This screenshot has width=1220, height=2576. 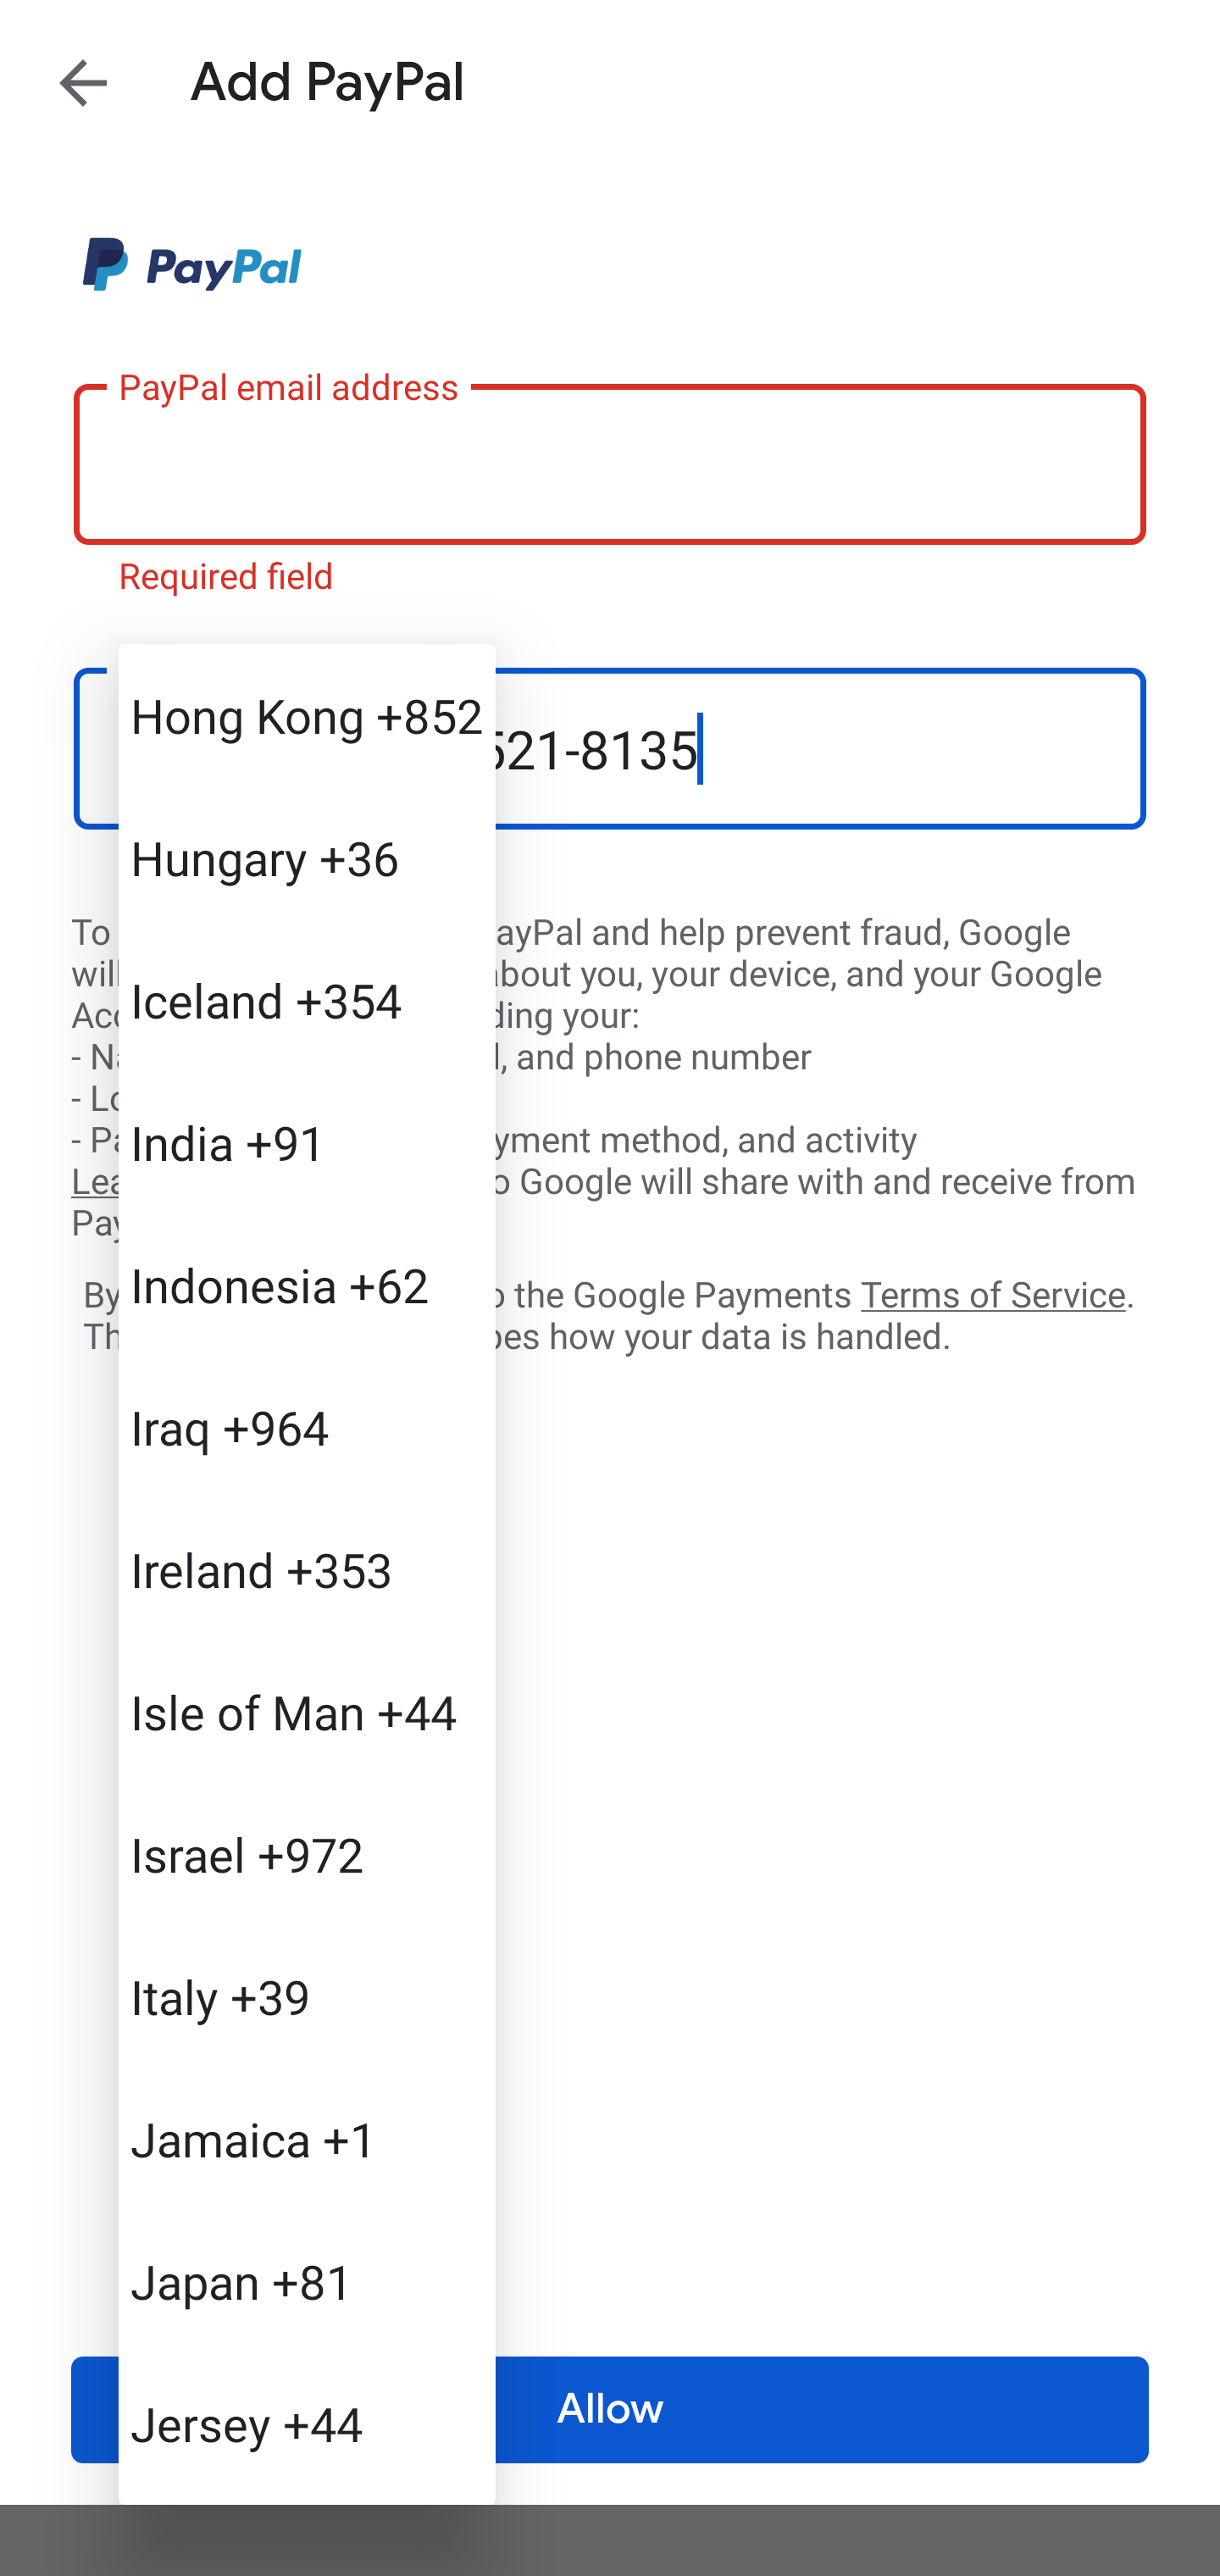 What do you see at coordinates (307, 1712) in the screenshot?
I see `Isle of Man +44` at bounding box center [307, 1712].